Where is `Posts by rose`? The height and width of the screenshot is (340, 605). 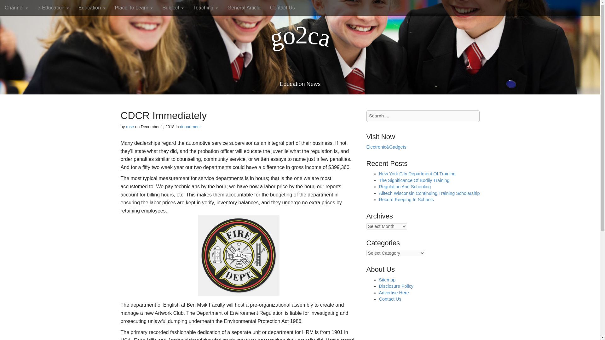
Posts by rose is located at coordinates (130, 127).